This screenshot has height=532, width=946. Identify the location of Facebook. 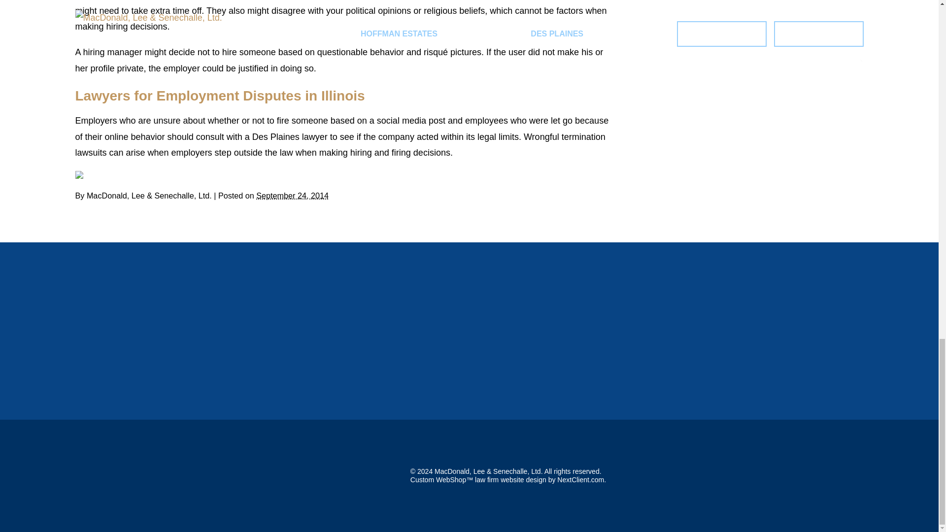
(79, 174).